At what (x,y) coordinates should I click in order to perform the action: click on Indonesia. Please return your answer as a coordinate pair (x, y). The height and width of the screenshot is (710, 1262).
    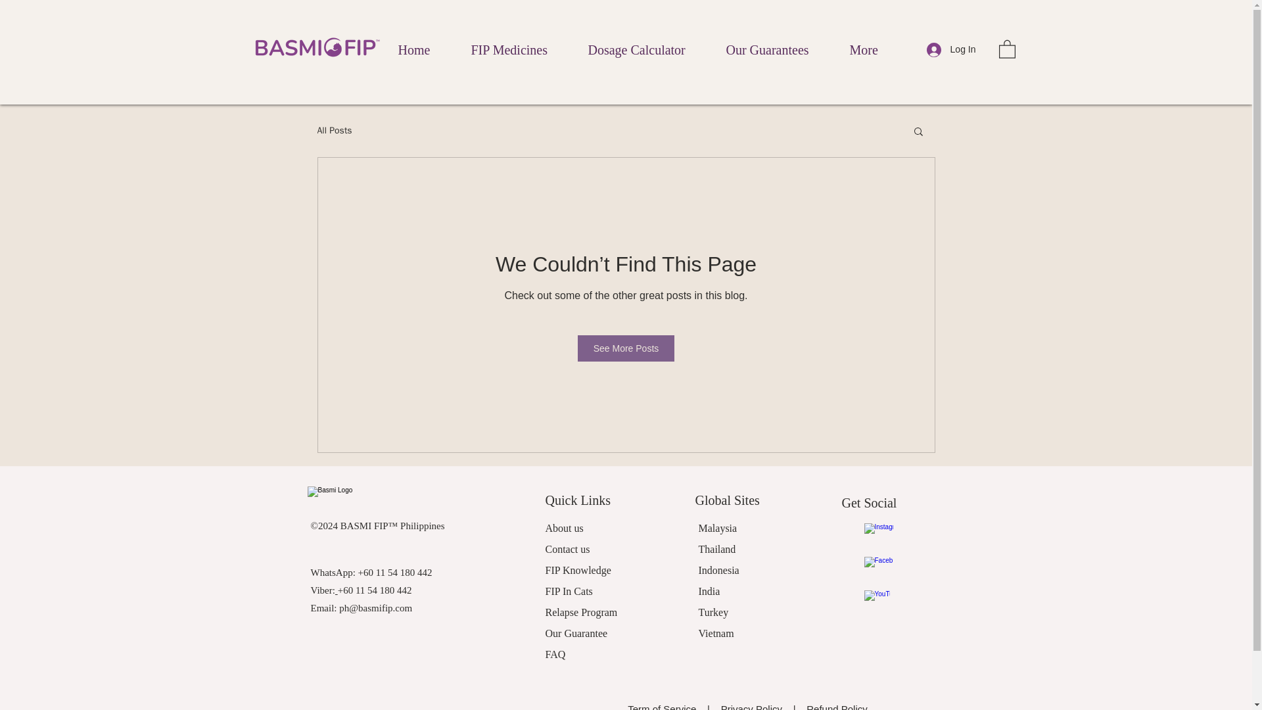
    Looking at the image, I should click on (718, 569).